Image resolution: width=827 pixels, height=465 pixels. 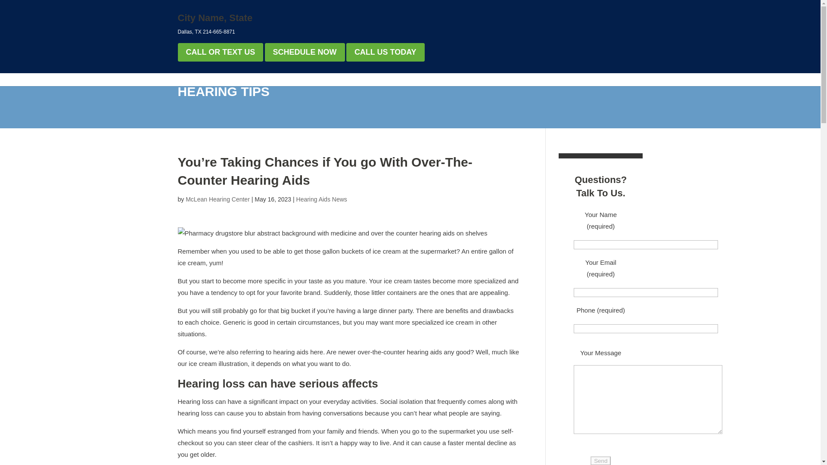 What do you see at coordinates (289, 29) in the screenshot?
I see `McLean Hearing Center` at bounding box center [289, 29].